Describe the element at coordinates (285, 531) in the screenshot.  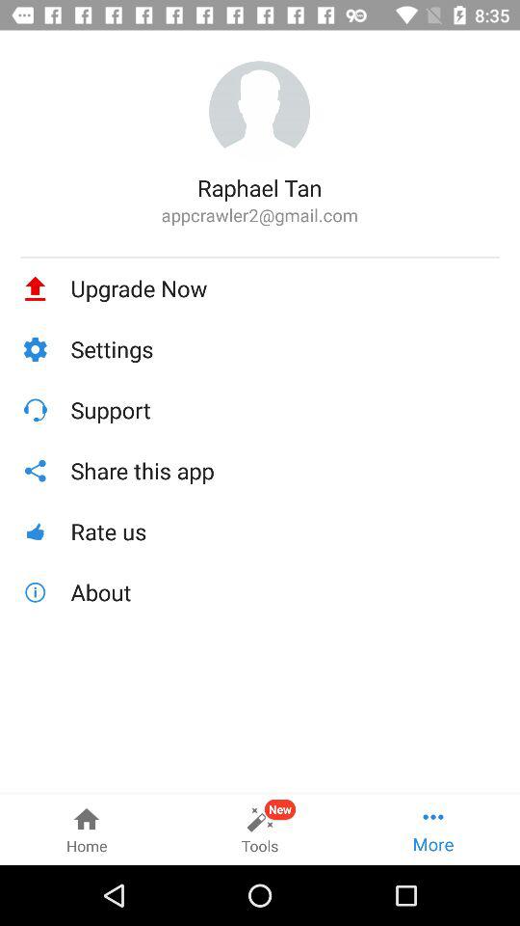
I see `jump to the rate us icon` at that location.